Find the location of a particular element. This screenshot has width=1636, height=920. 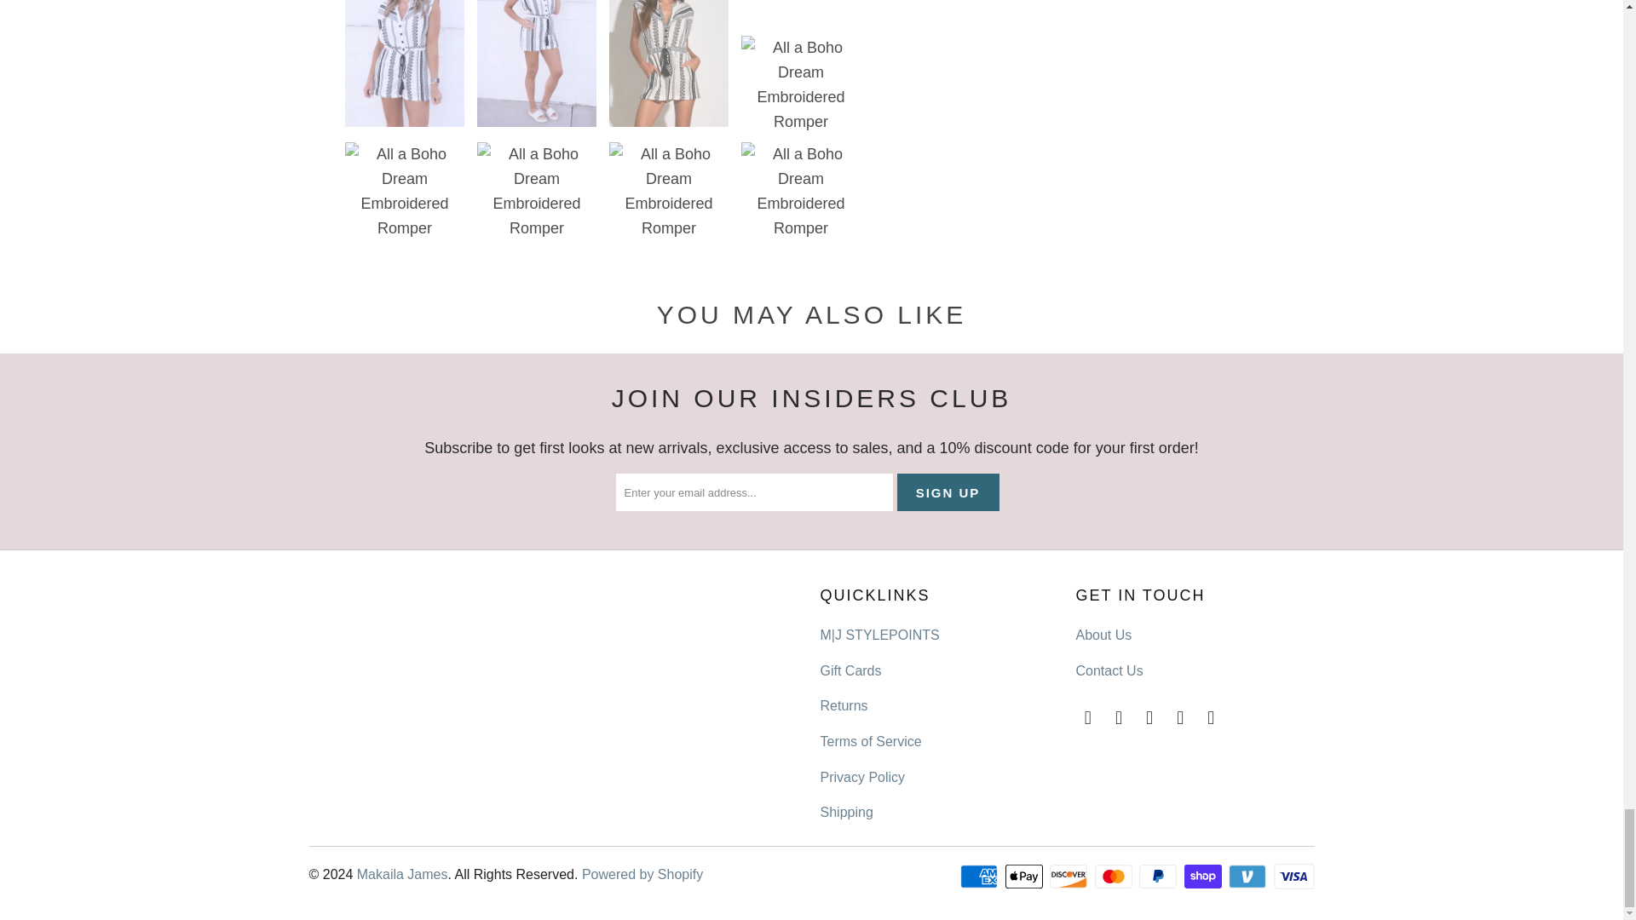

Visa is located at coordinates (1293, 877).